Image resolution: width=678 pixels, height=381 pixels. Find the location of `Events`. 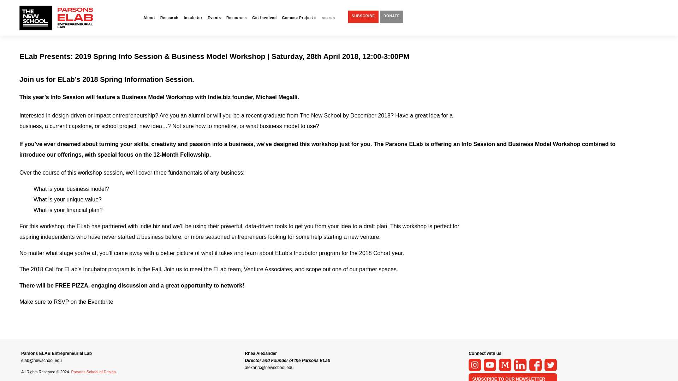

Events is located at coordinates (214, 18).